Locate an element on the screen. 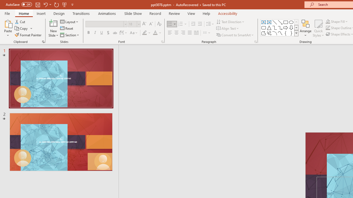  Curve is located at coordinates (280, 33).